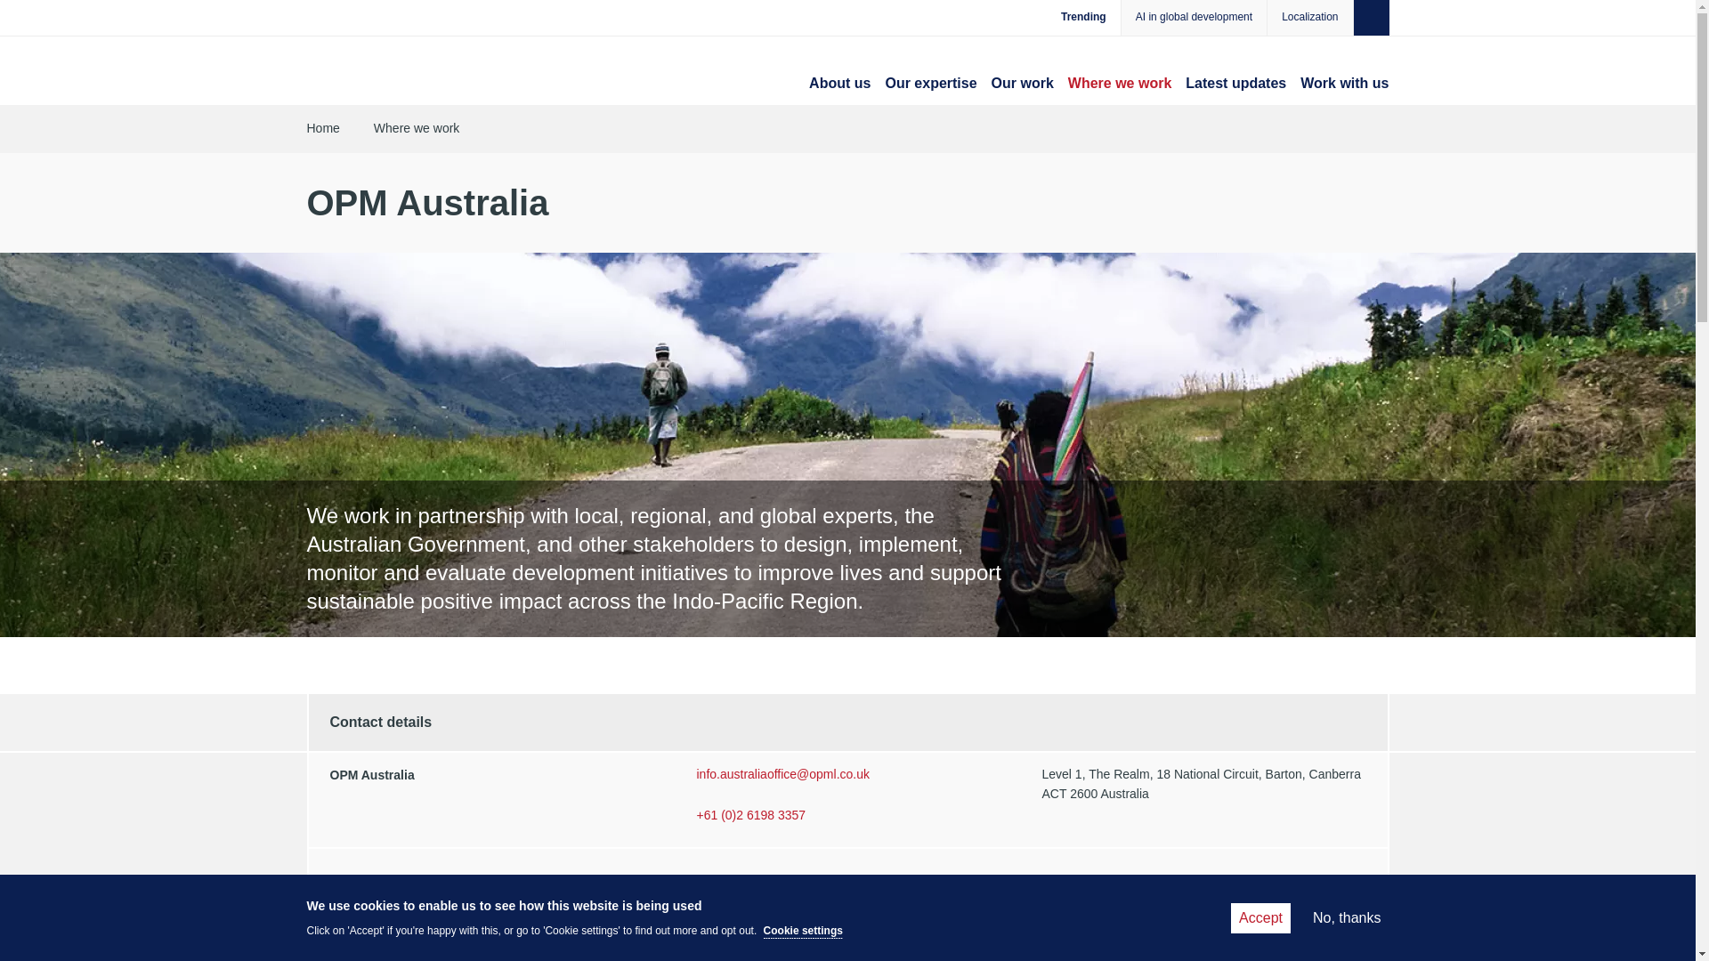 The height and width of the screenshot is (961, 1709). I want to click on Our expertise, so click(930, 83).